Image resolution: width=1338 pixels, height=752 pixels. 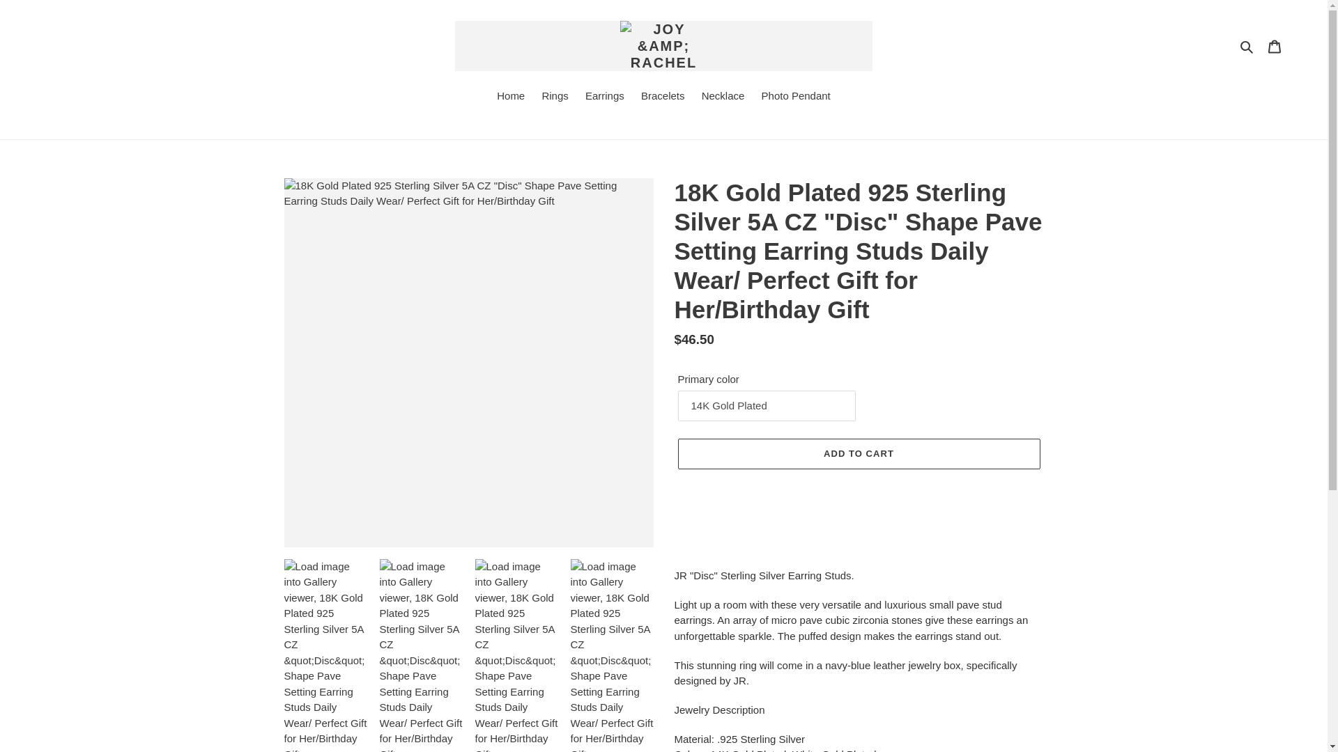 What do you see at coordinates (1275, 46) in the screenshot?
I see `Cart` at bounding box center [1275, 46].